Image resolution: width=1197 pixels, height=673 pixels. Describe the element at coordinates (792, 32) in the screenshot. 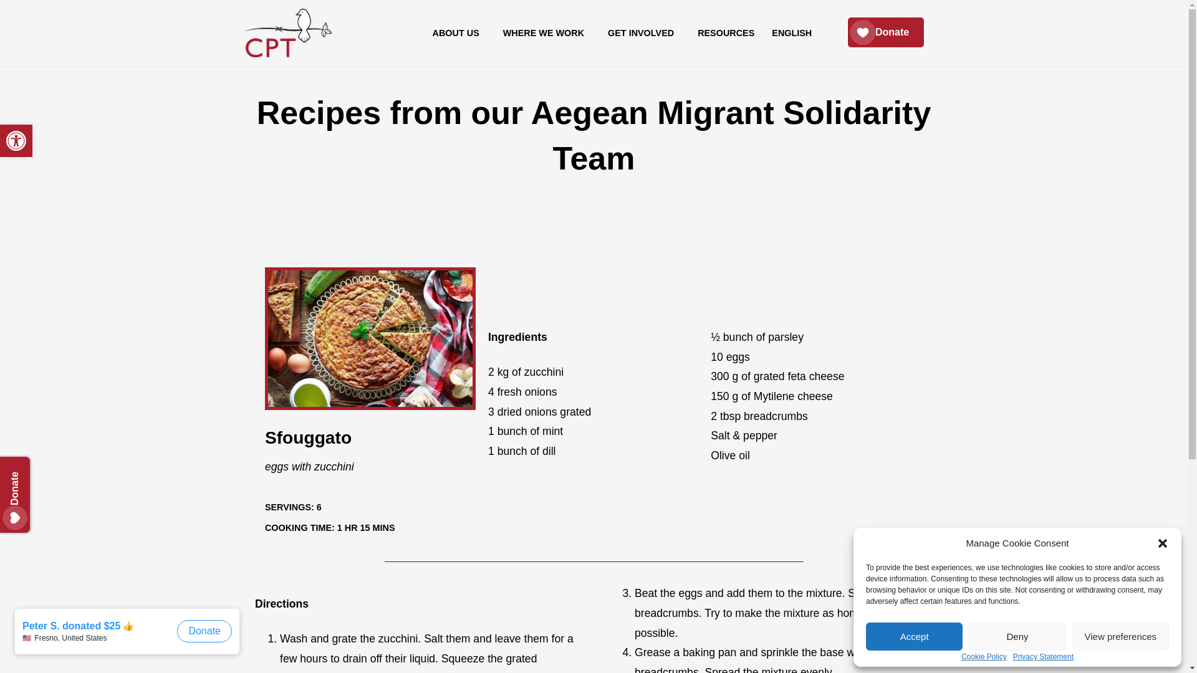

I see `Donation Activity Popup` at that location.